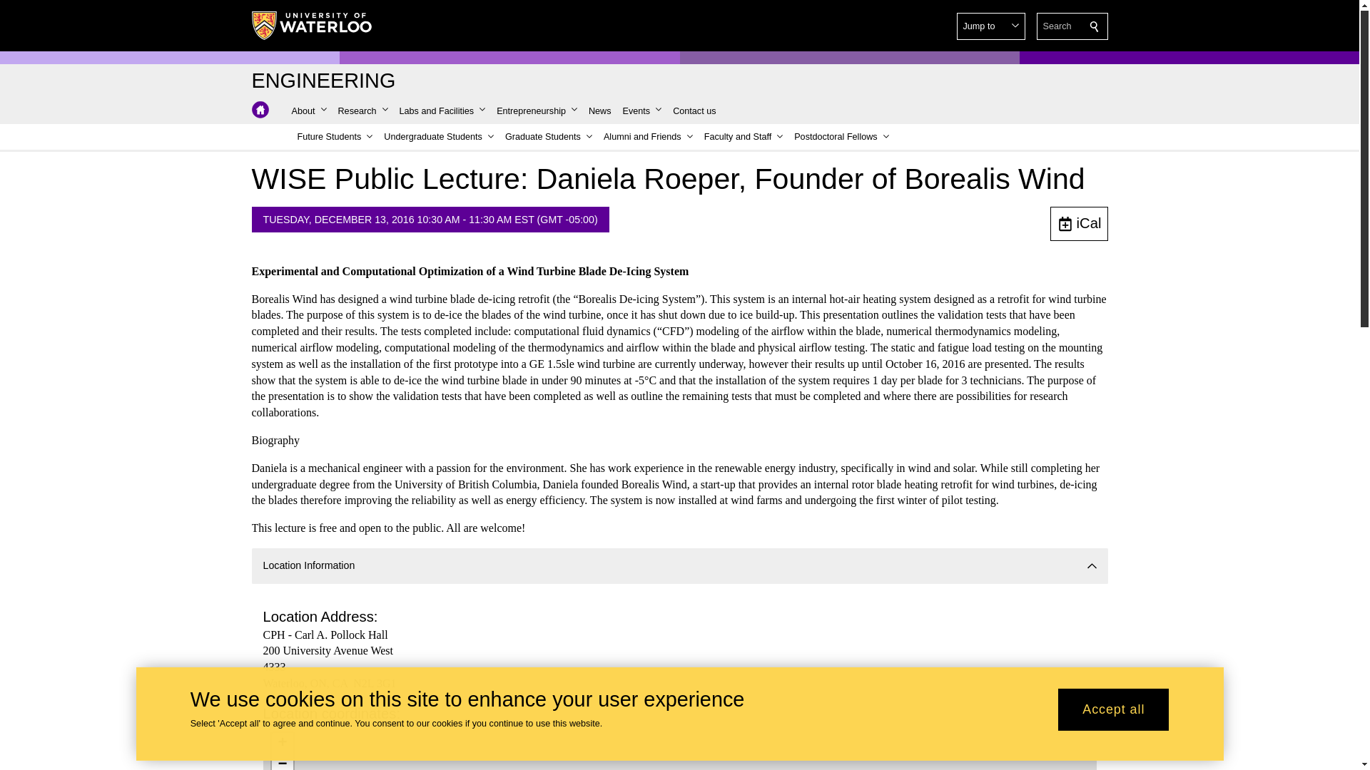  I want to click on University of Waterloo Home, so click(311, 26).